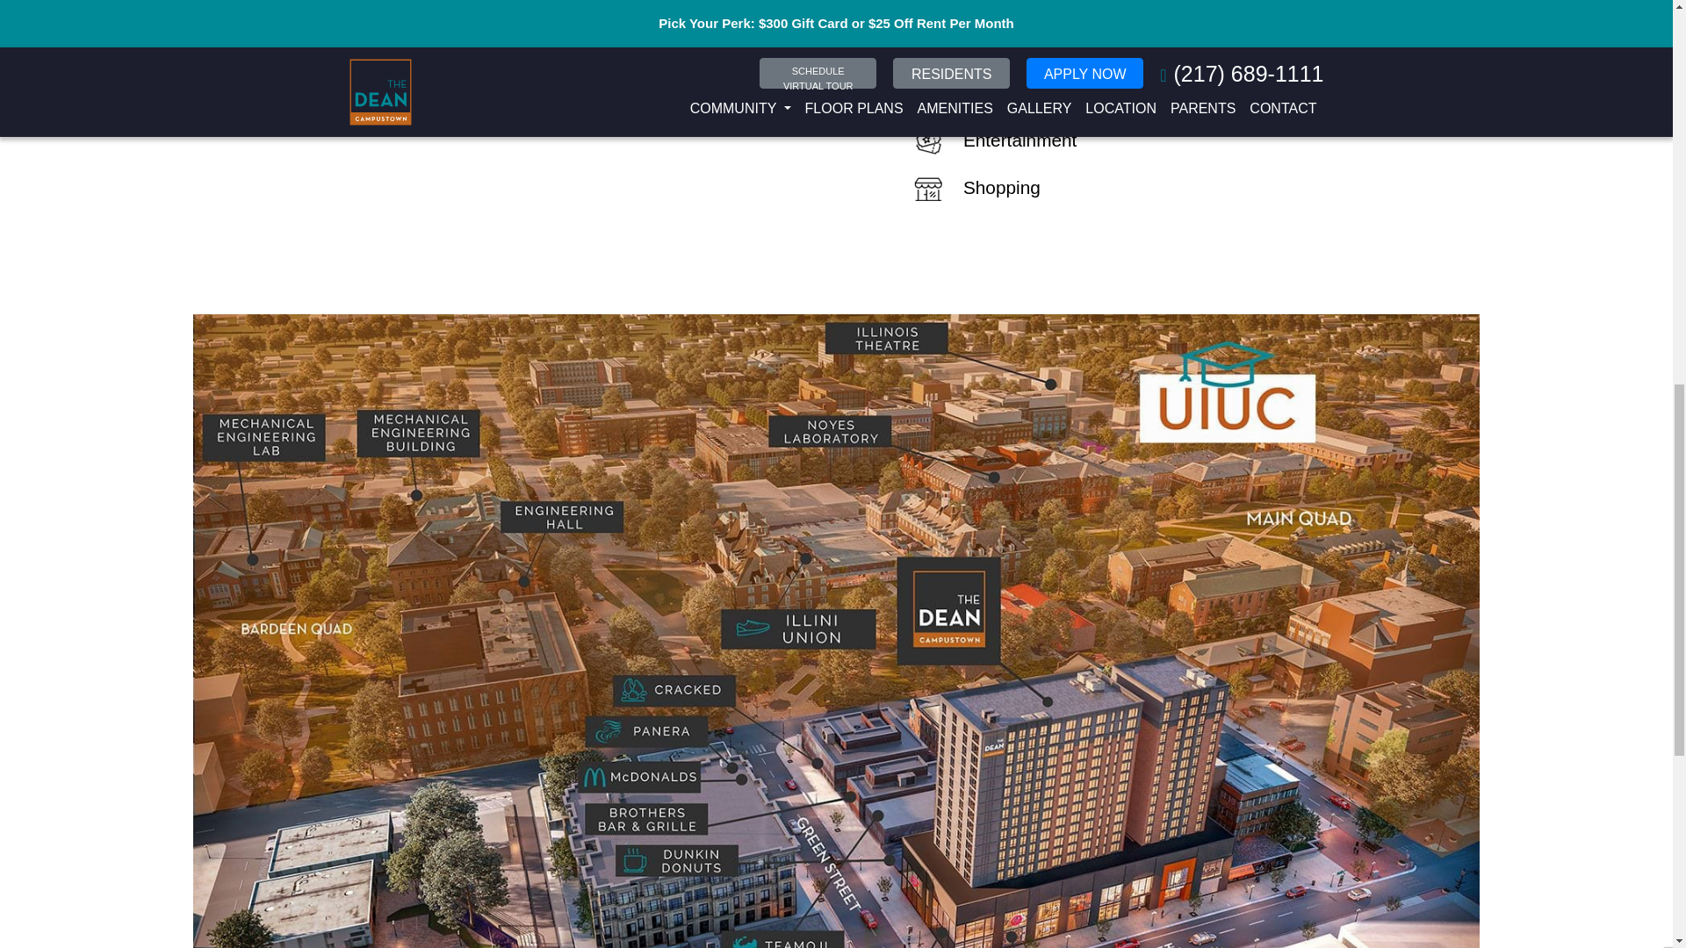 The width and height of the screenshot is (1686, 948). What do you see at coordinates (973, 188) in the screenshot?
I see `Shopping` at bounding box center [973, 188].